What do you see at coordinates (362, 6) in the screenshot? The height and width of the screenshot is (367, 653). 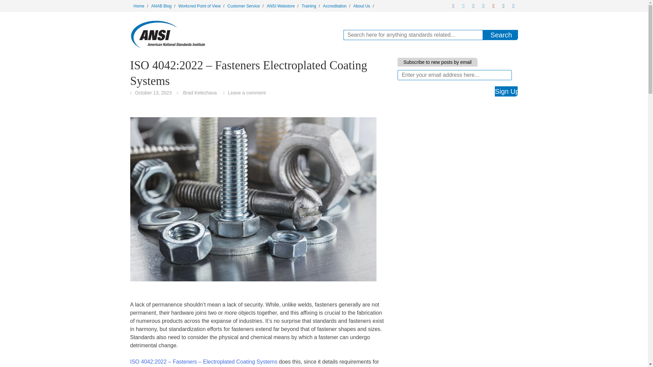 I see `About Us` at bounding box center [362, 6].